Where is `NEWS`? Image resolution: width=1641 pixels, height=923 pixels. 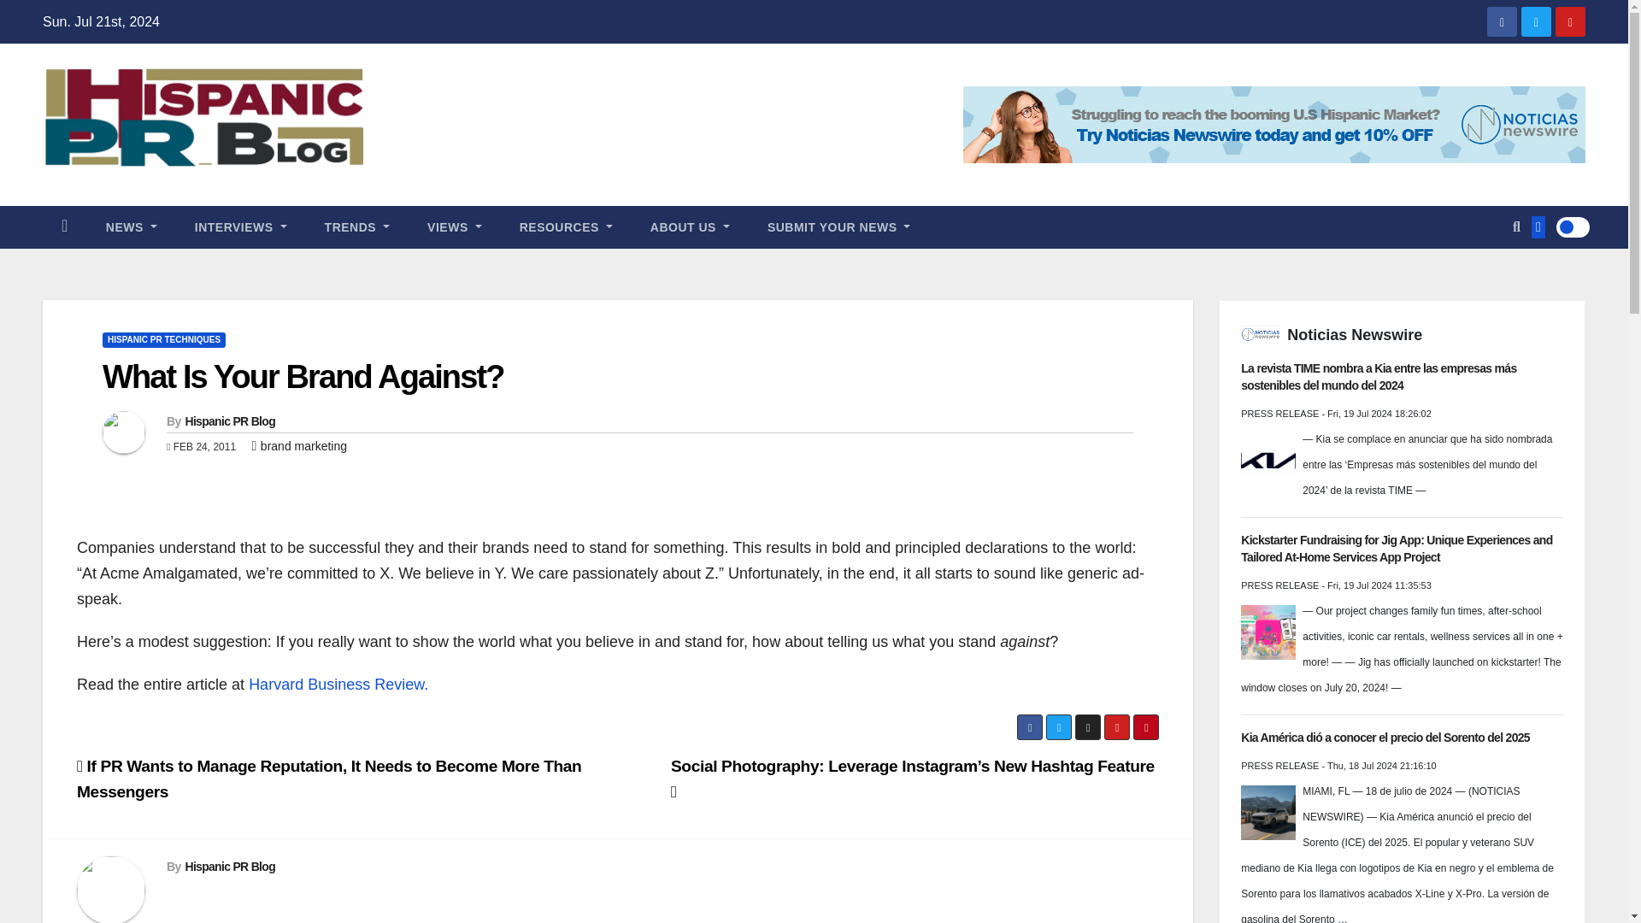 NEWS is located at coordinates (131, 226).